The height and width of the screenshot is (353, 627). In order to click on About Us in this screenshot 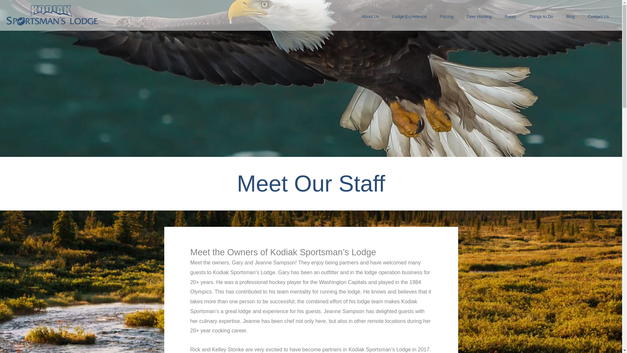, I will do `click(370, 16)`.